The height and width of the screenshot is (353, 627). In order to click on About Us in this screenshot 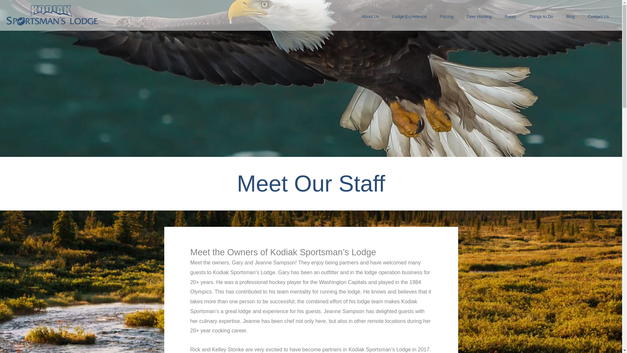, I will do `click(370, 16)`.